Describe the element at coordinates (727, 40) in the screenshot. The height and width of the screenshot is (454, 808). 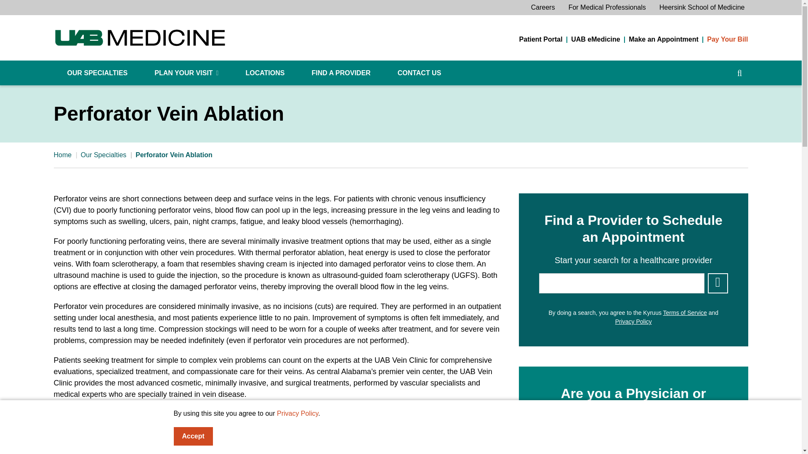
I see `Pay Your Bill` at that location.